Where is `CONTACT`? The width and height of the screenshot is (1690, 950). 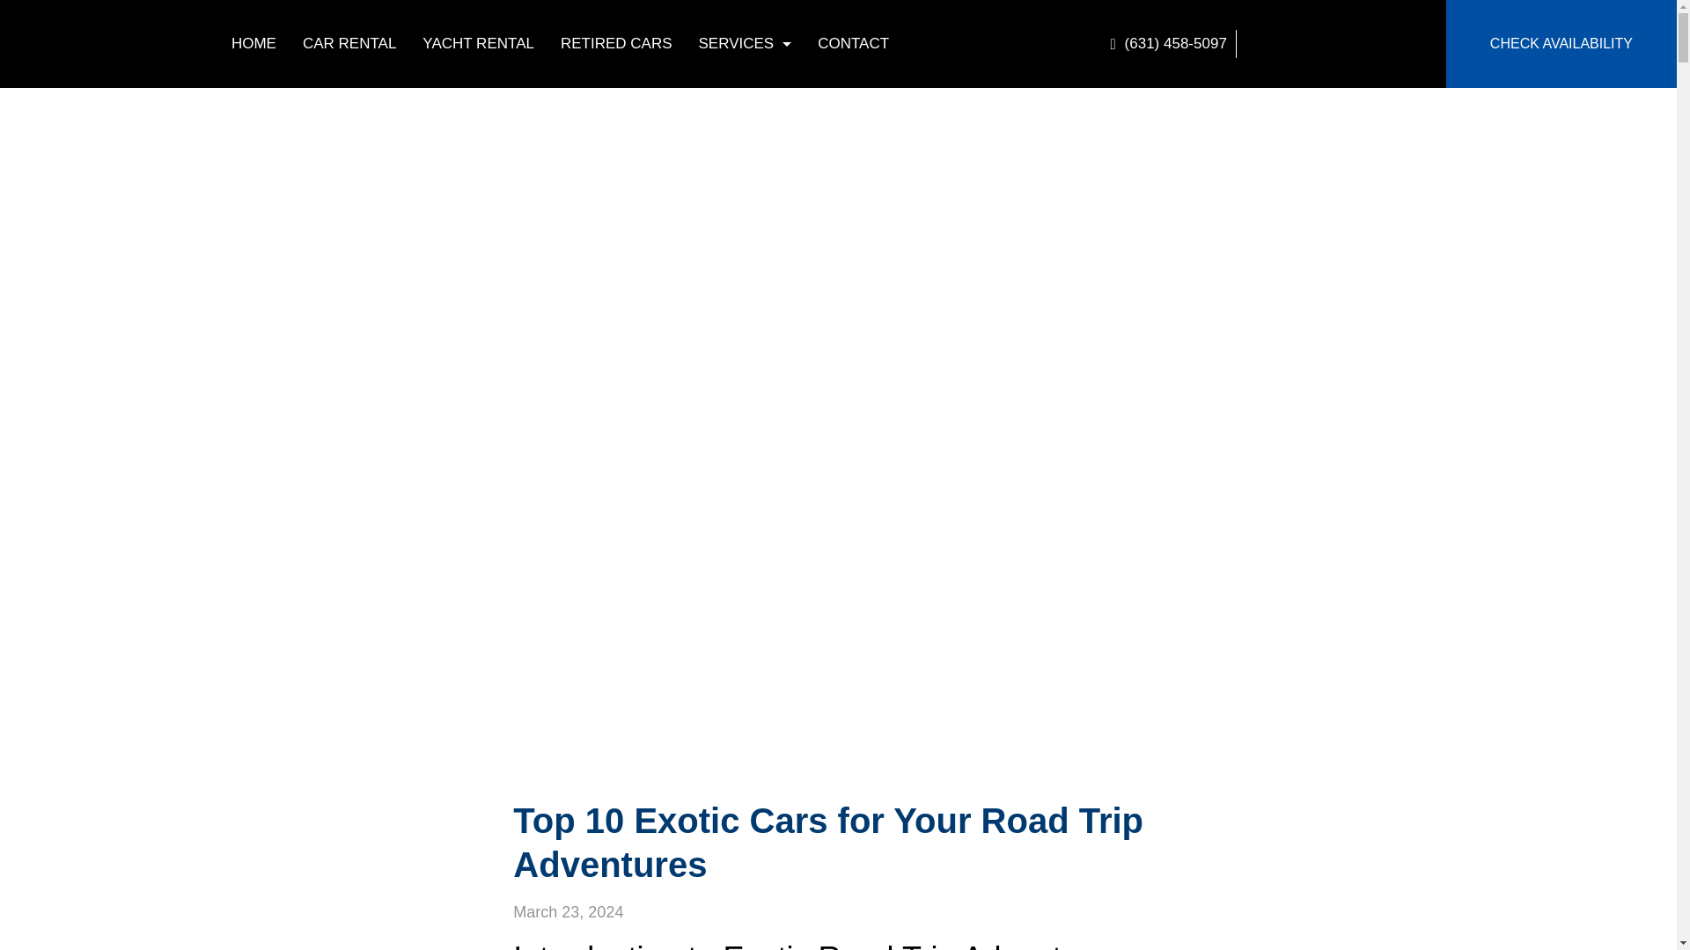 CONTACT is located at coordinates (853, 44).